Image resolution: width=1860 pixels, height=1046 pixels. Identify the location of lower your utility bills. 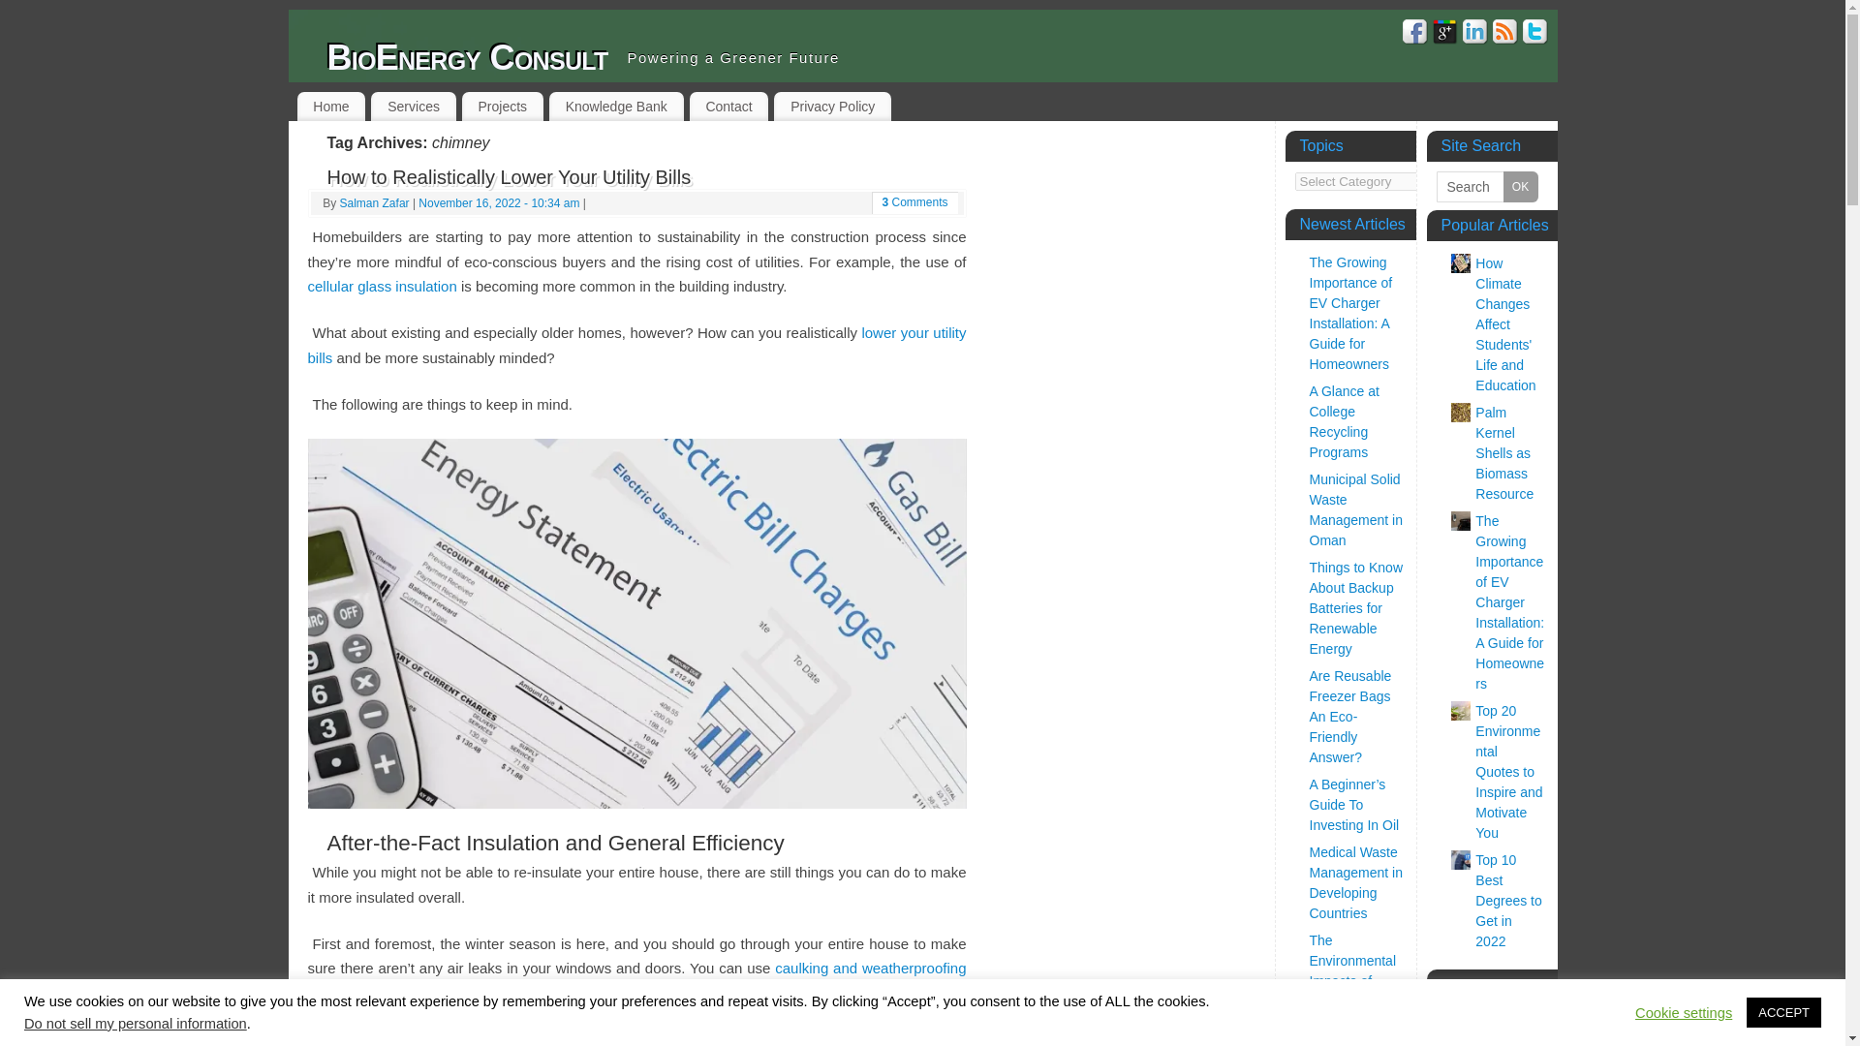
(637, 345).